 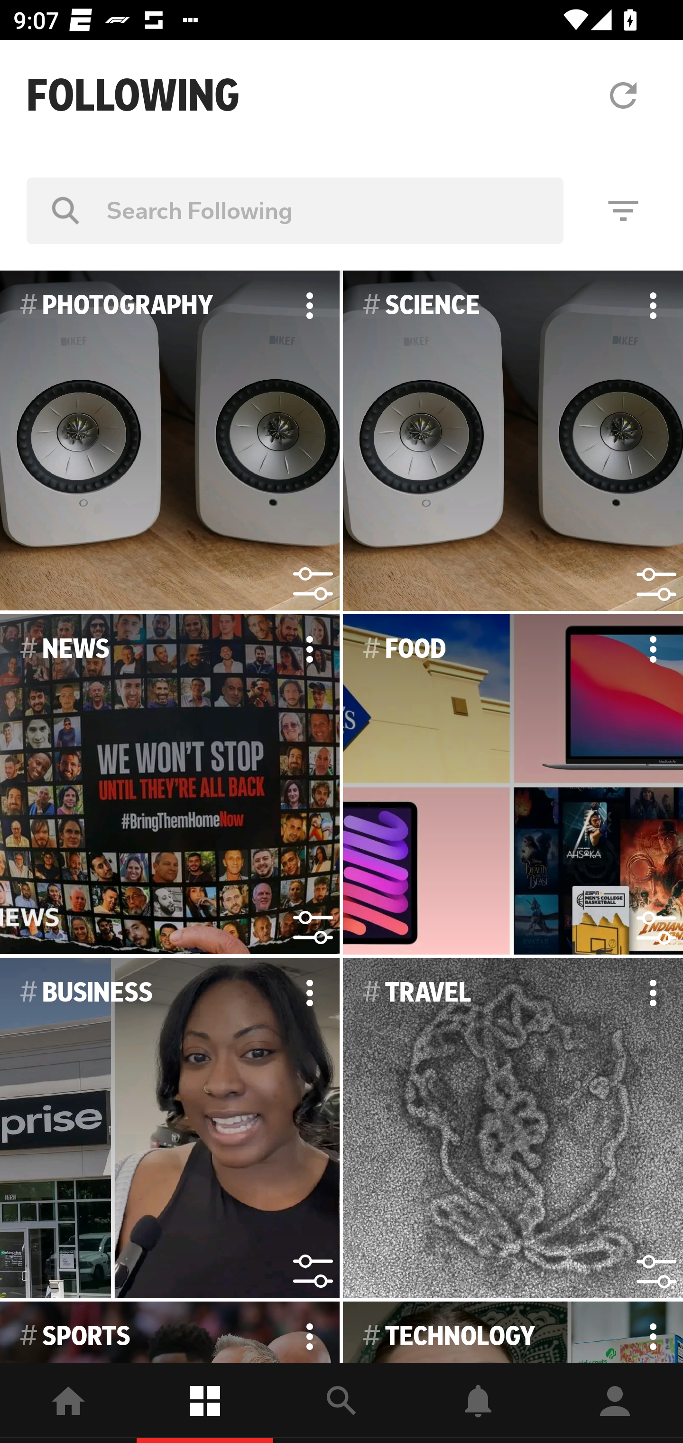 I want to click on # FOOD Options, so click(x=513, y=785).